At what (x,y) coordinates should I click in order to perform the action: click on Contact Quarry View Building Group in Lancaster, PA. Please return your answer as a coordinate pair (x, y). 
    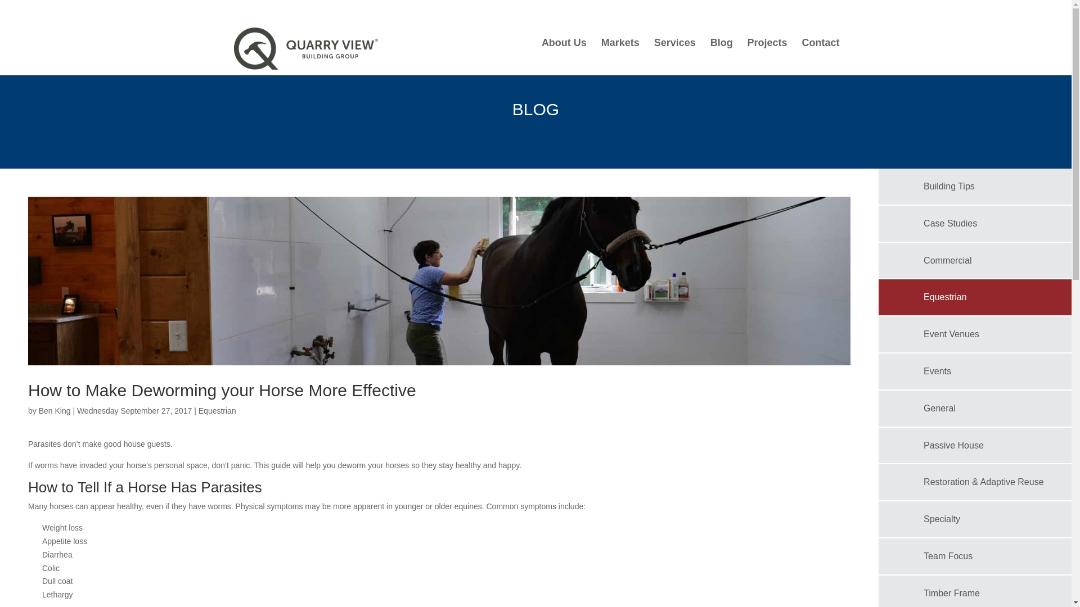
    Looking at the image, I should click on (821, 52).